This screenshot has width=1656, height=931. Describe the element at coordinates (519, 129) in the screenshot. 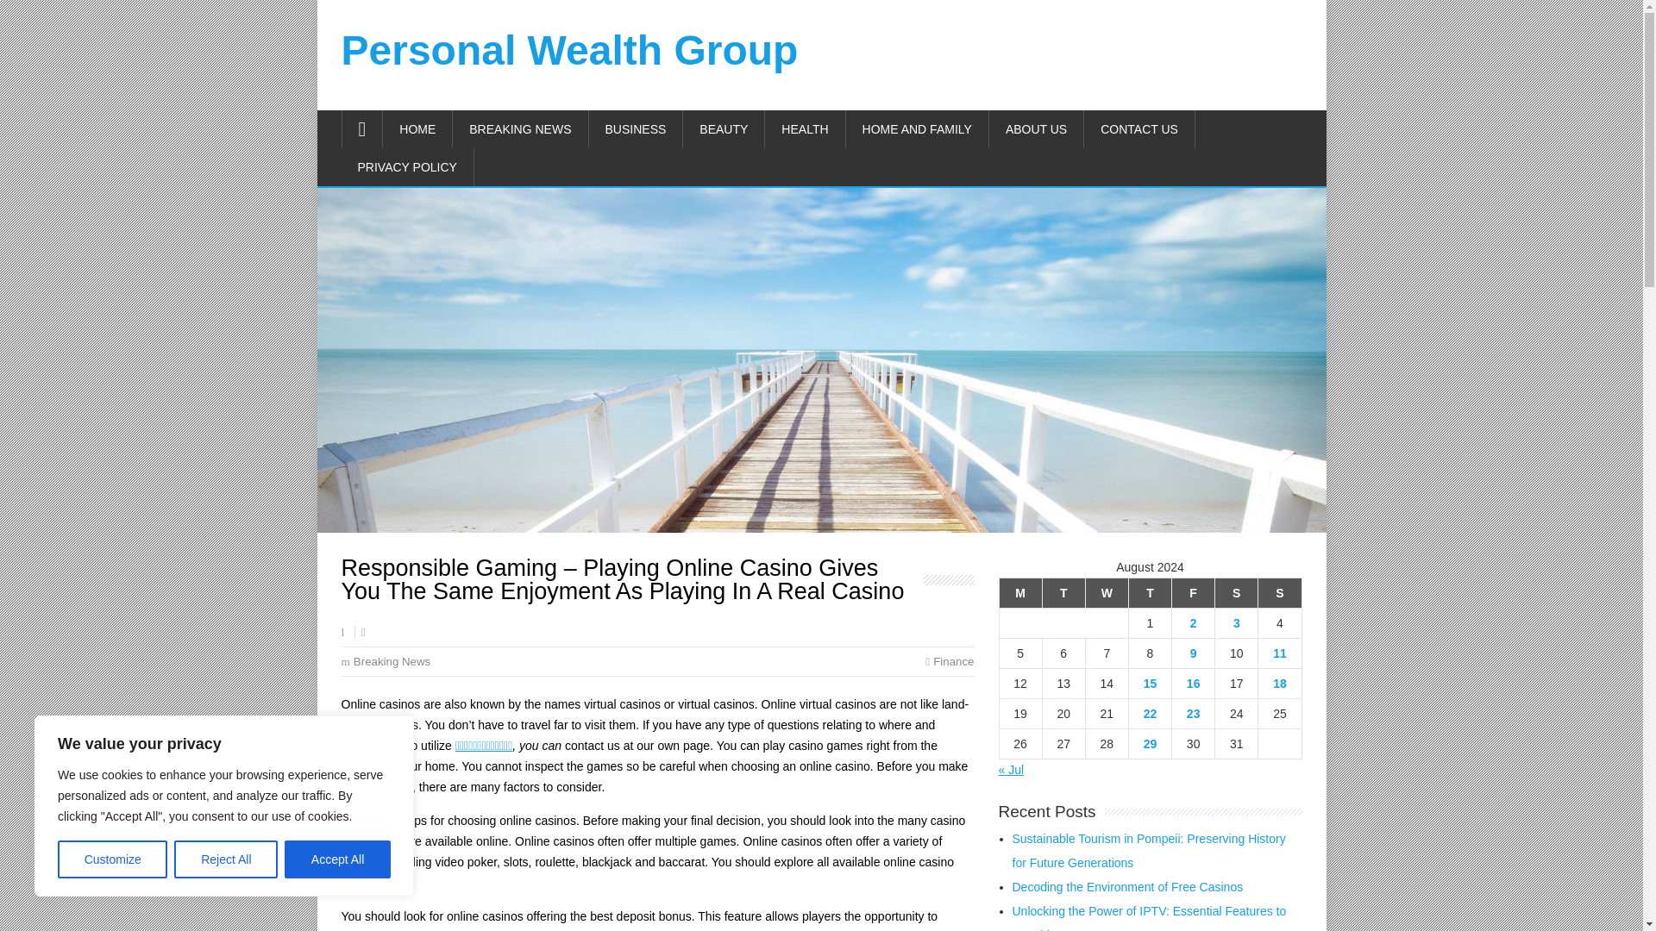

I see `BREAKING NEWS` at that location.